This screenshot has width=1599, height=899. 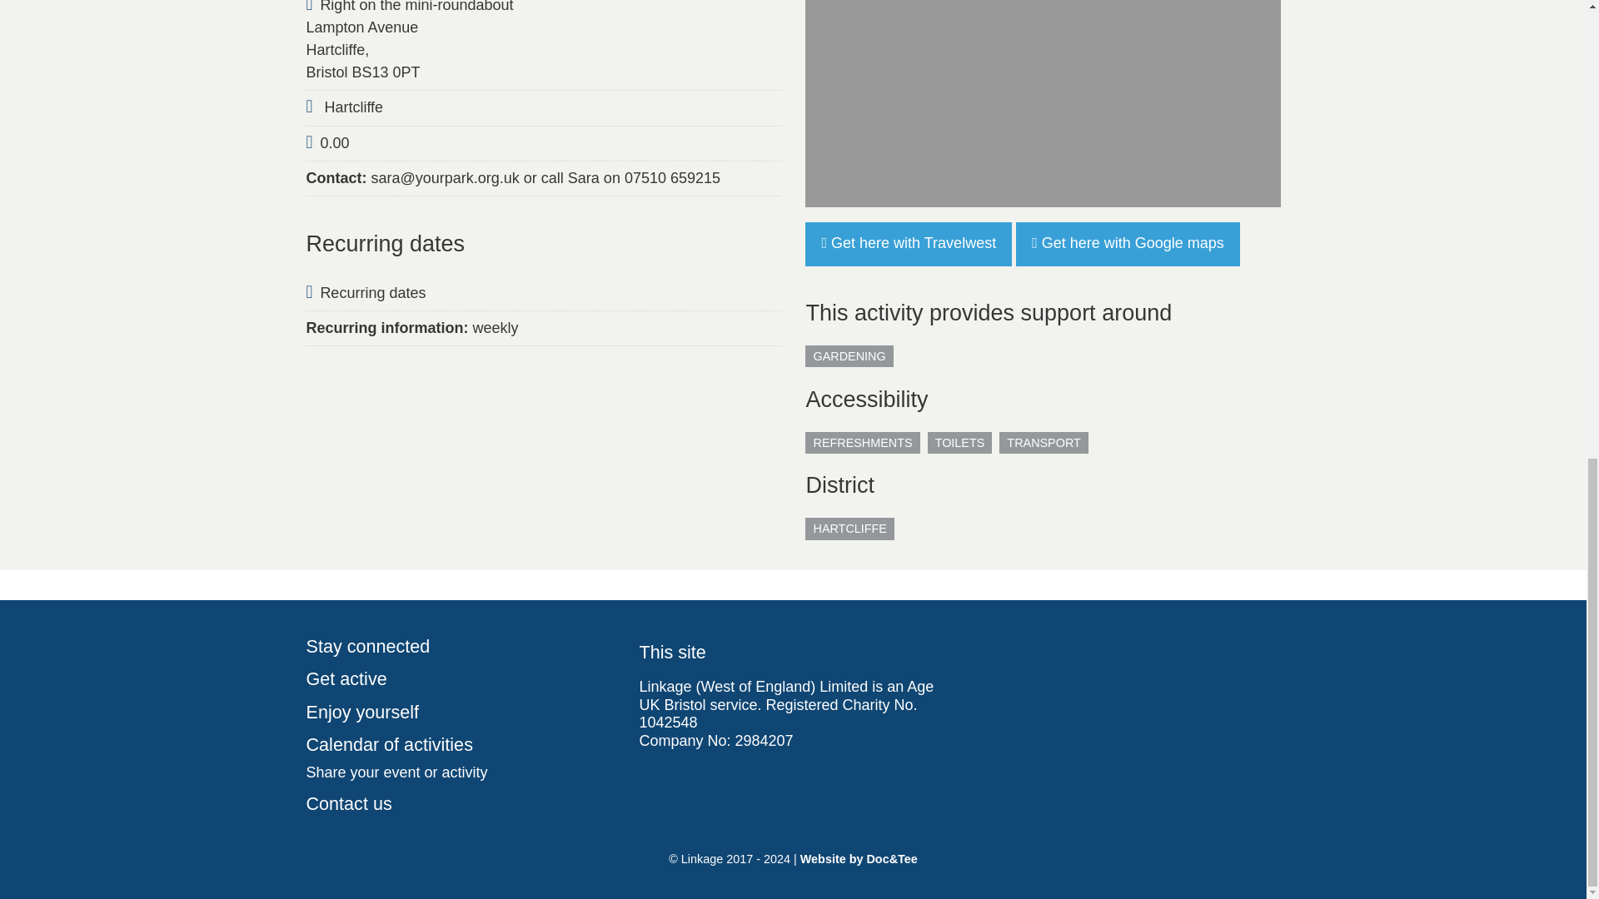 I want to click on Stay connected, so click(x=460, y=647).